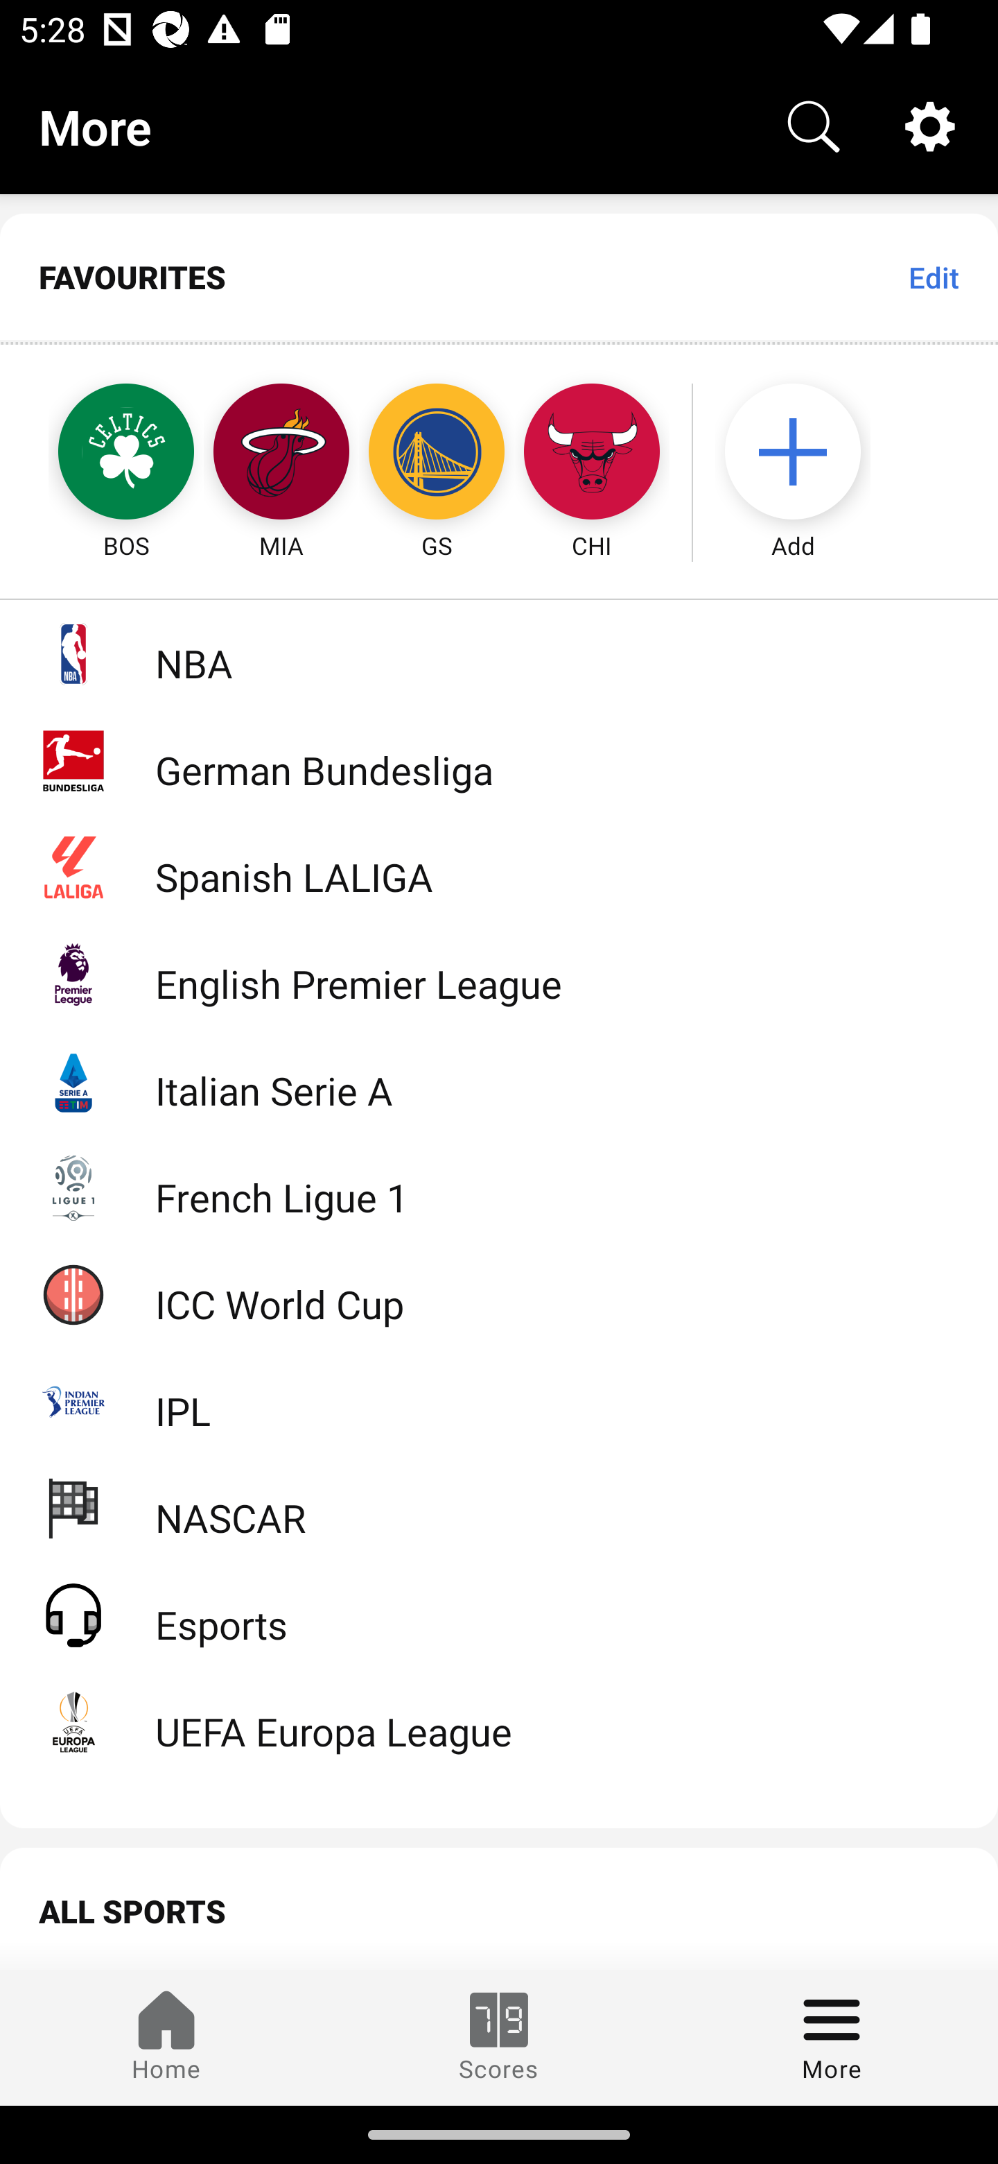 This screenshot has width=998, height=2164. I want to click on English Premier League, so click(499, 974).